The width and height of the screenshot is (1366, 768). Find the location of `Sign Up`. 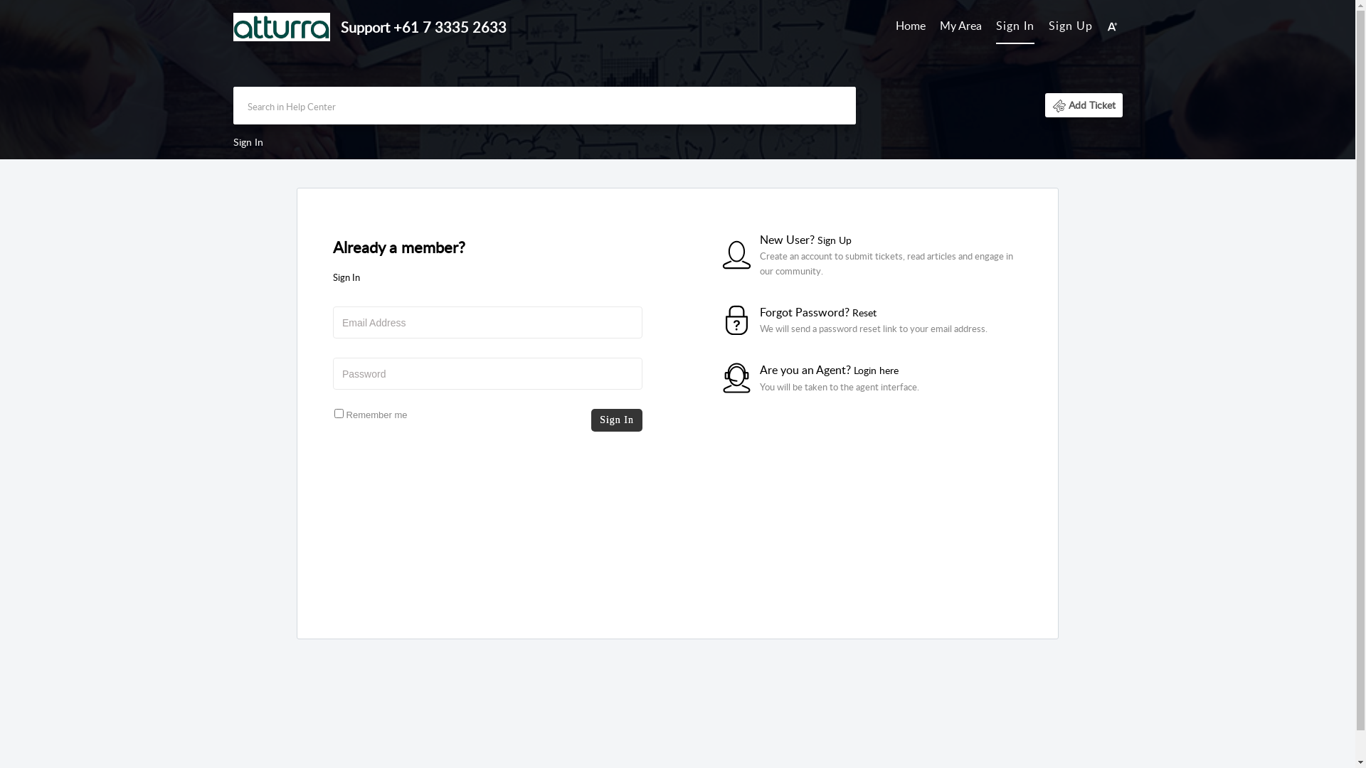

Sign Up is located at coordinates (1071, 26).